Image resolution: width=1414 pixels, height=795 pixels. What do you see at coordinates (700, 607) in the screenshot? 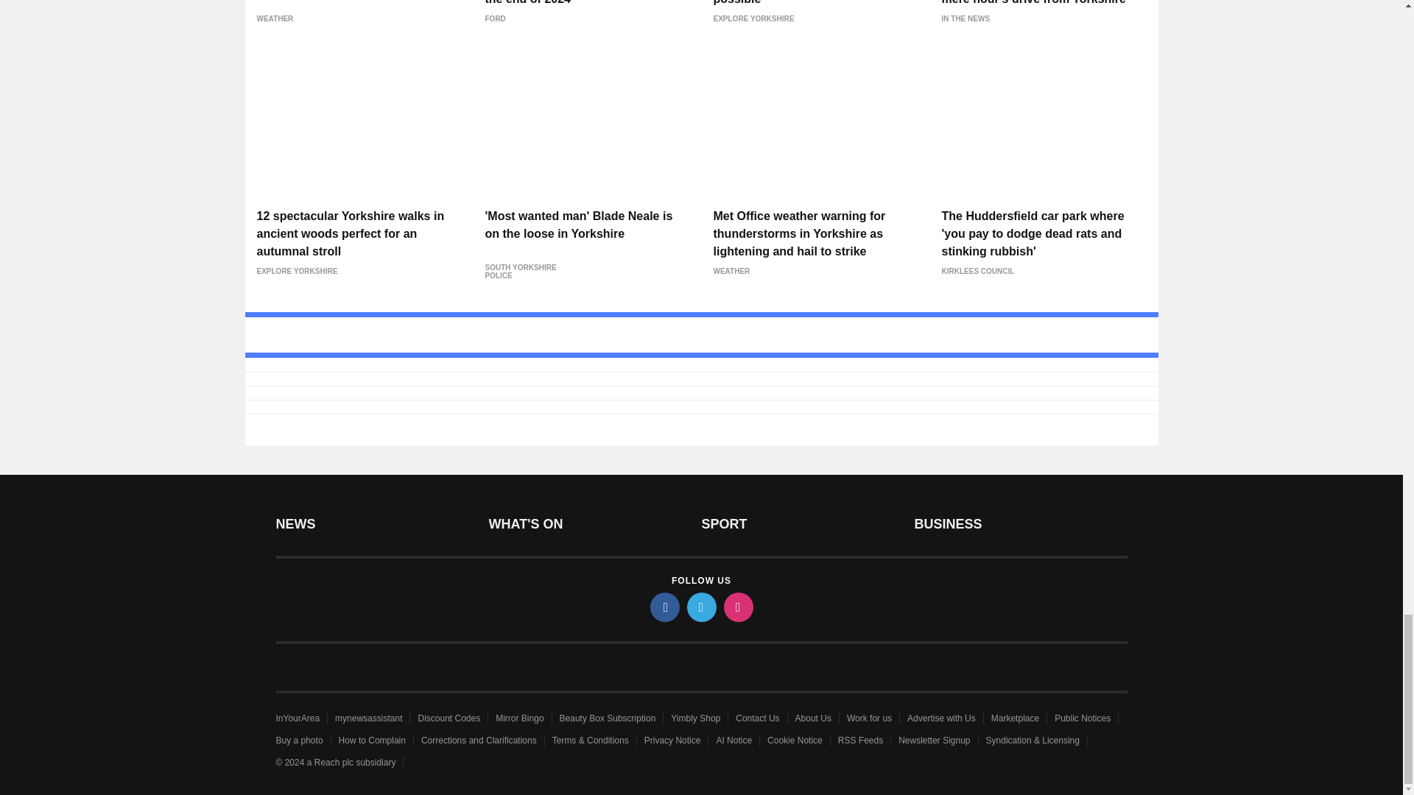
I see `twitter` at bounding box center [700, 607].